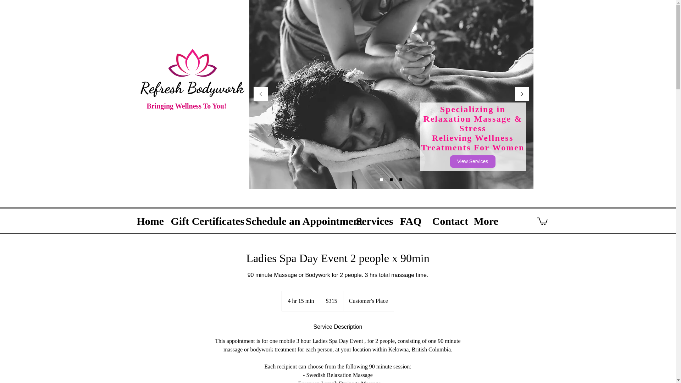  Describe the element at coordinates (372, 219) in the screenshot. I see `Services` at that location.